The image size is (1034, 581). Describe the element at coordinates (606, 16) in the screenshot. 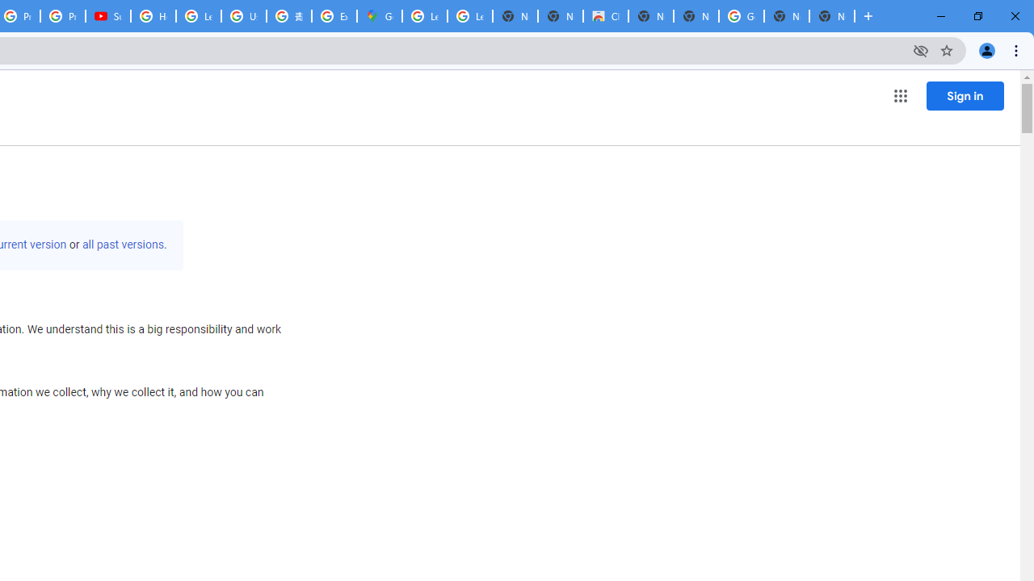

I see `Chrome Web Store` at that location.